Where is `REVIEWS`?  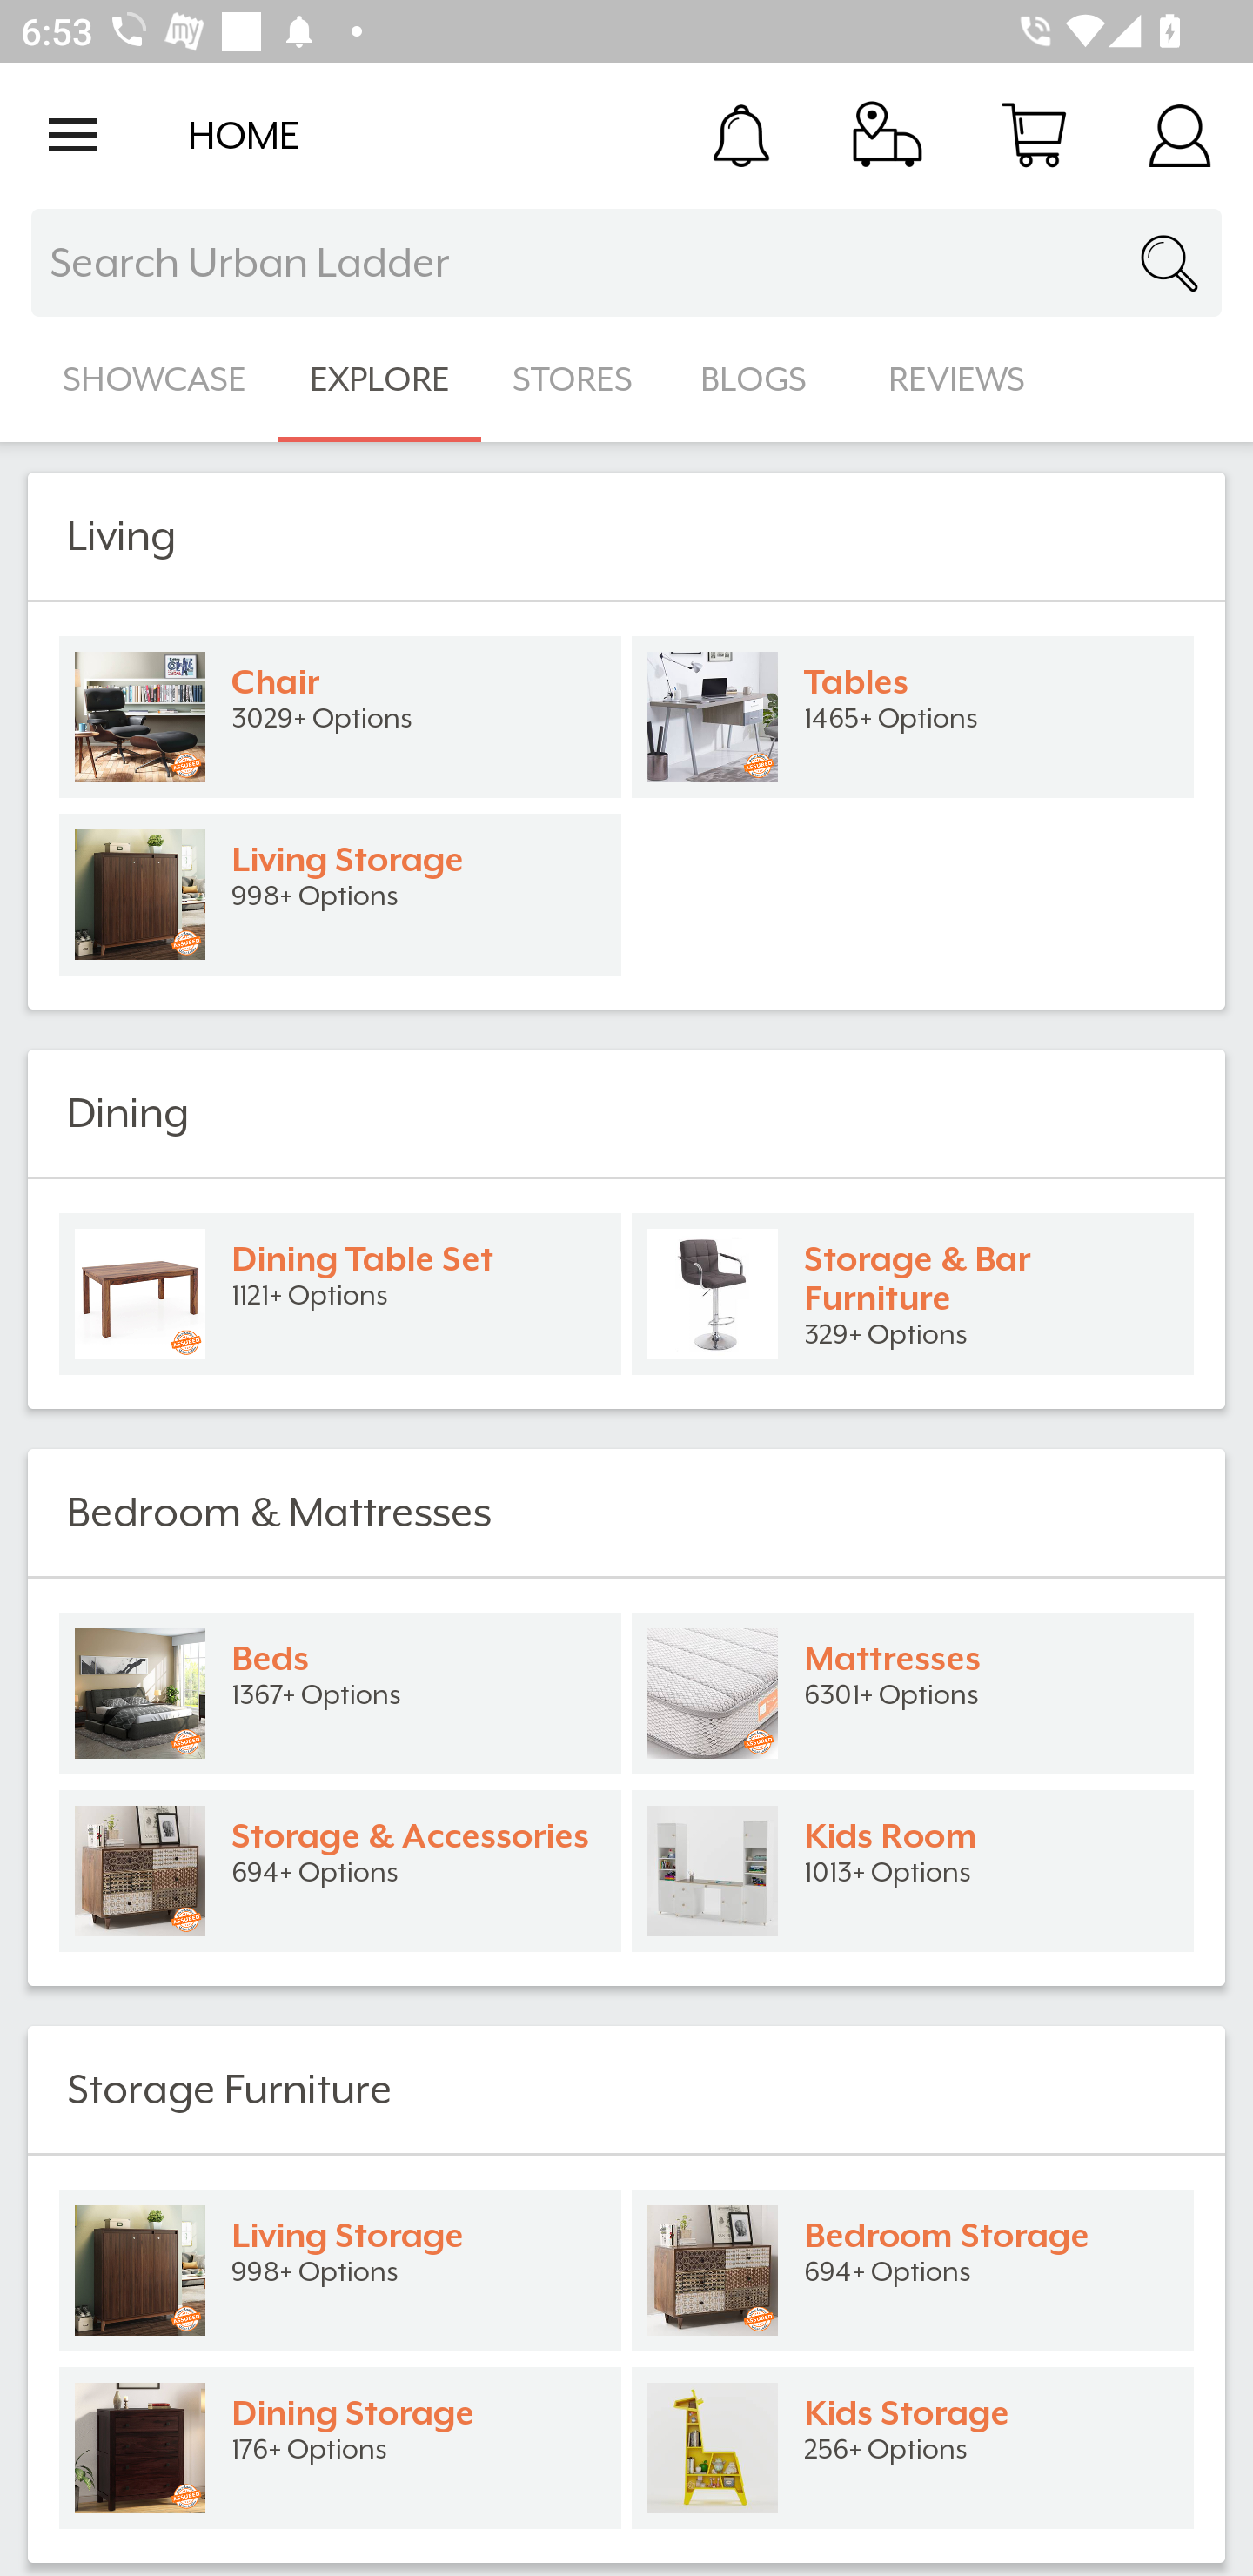 REVIEWS is located at coordinates (957, 379).